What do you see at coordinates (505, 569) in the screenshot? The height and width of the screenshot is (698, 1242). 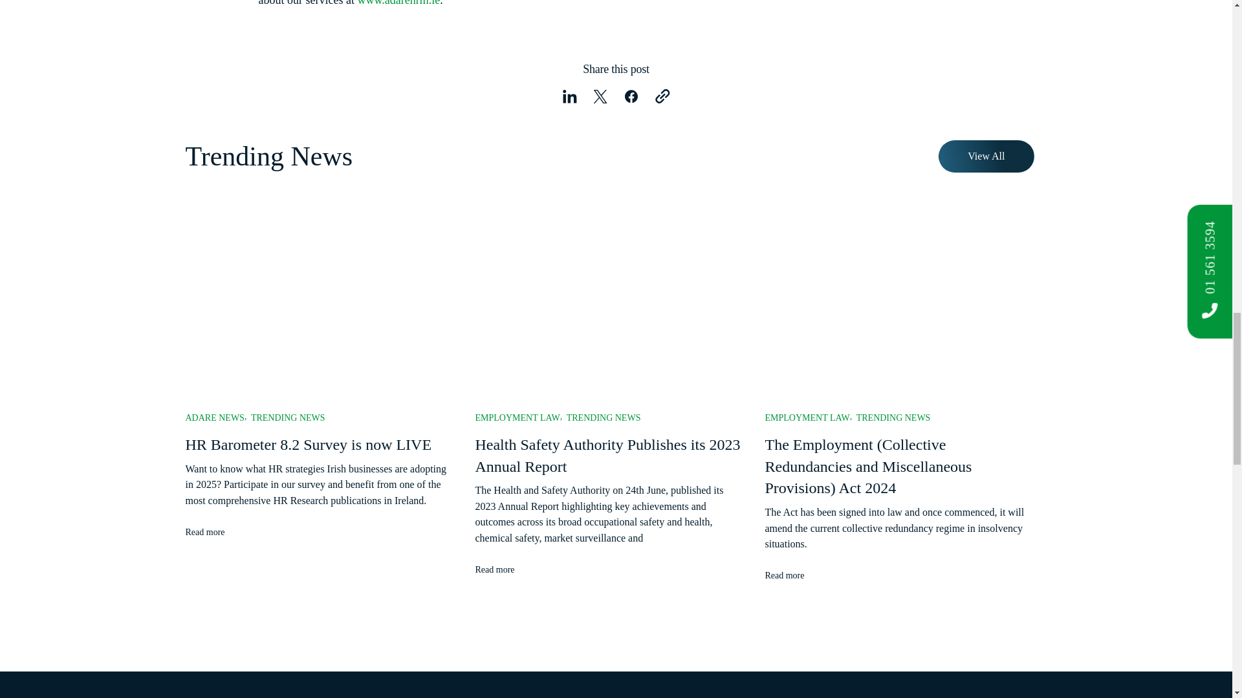 I see `Read more` at bounding box center [505, 569].